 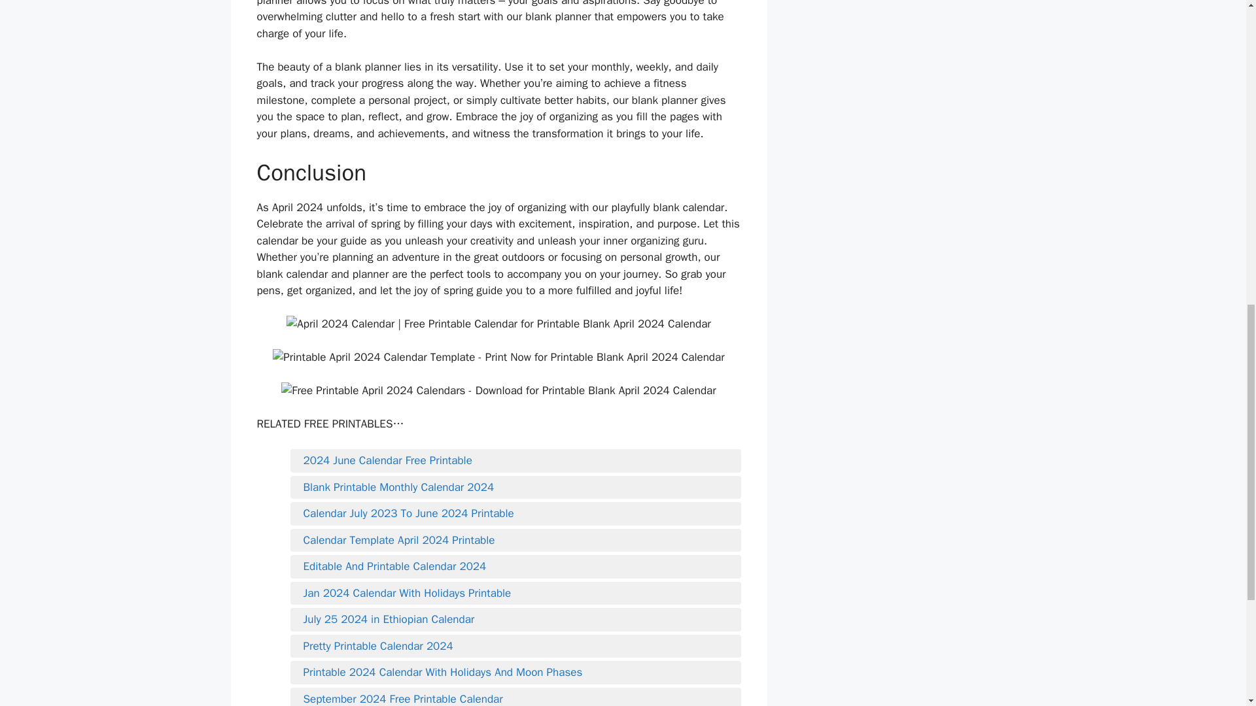 I want to click on September 2024 Free Printable Calendar, so click(x=515, y=698).